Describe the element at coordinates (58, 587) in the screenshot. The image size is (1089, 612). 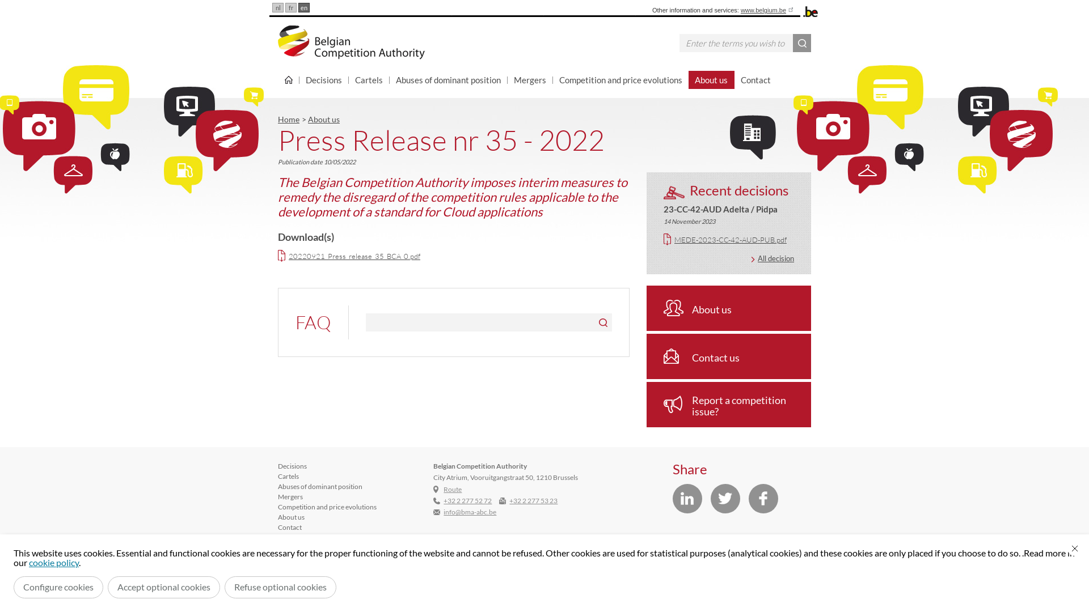
I see `Configure cookies` at that location.